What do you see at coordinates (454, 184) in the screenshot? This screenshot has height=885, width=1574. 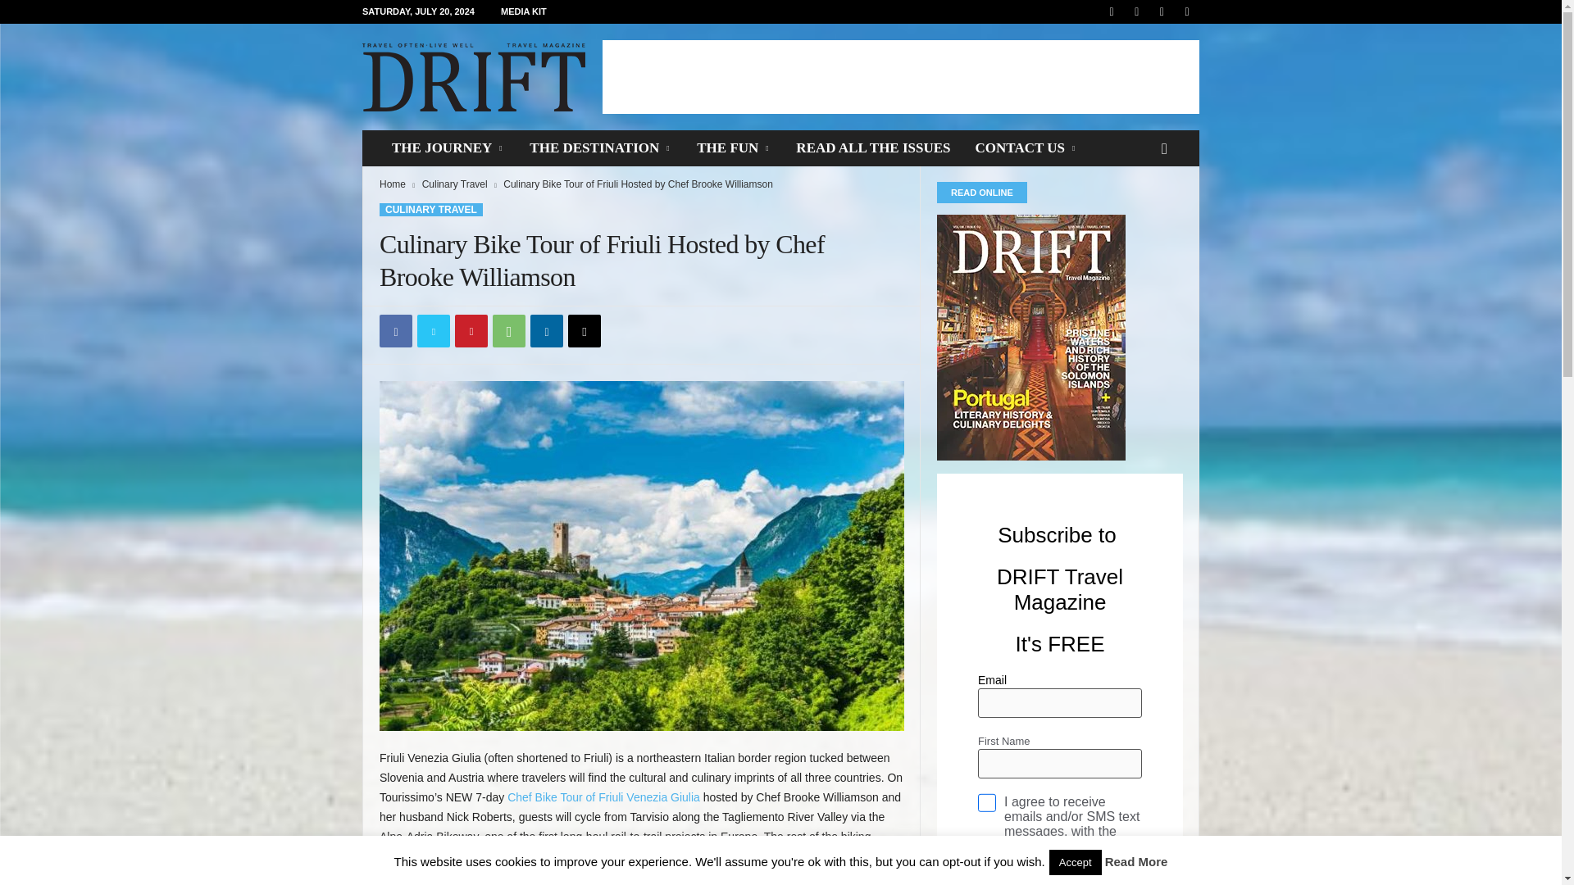 I see `View all posts in Culinary Travel` at bounding box center [454, 184].